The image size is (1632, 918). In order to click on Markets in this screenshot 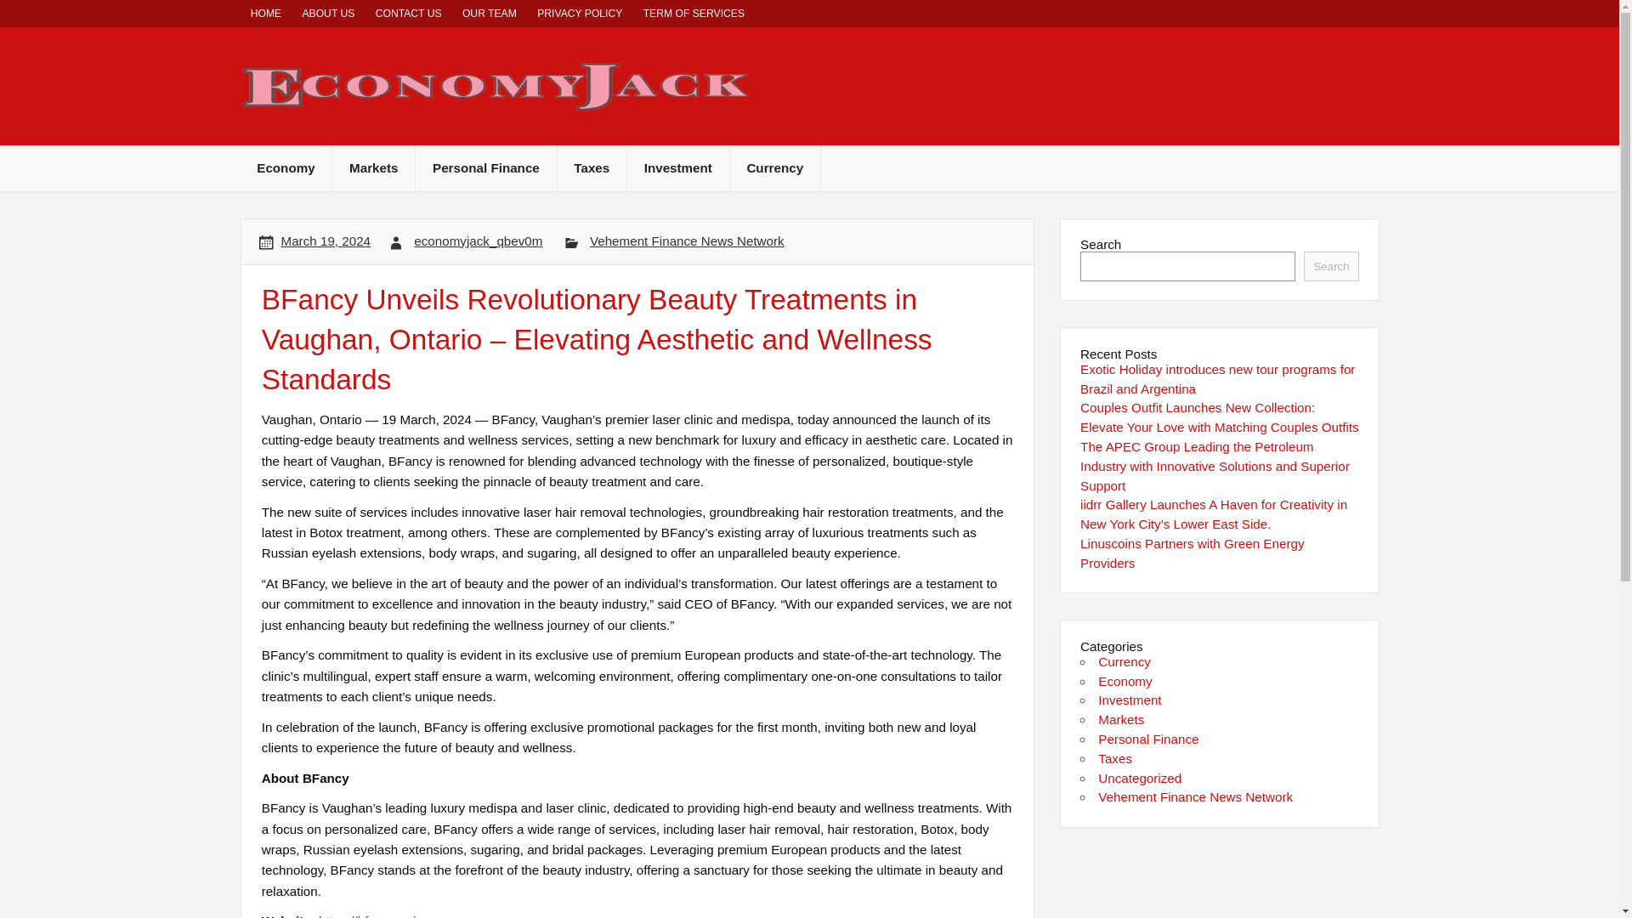, I will do `click(373, 168)`.